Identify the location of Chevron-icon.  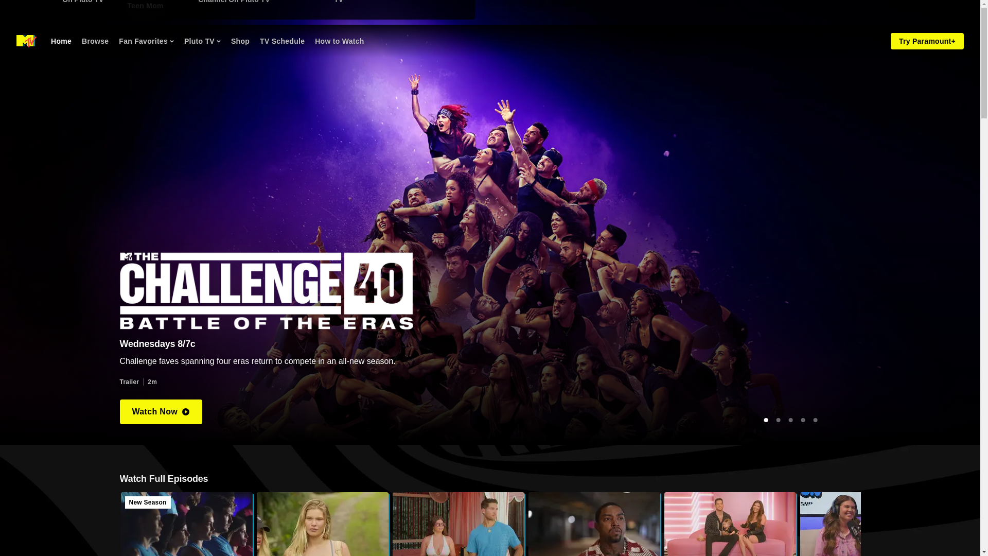
(339, 41).